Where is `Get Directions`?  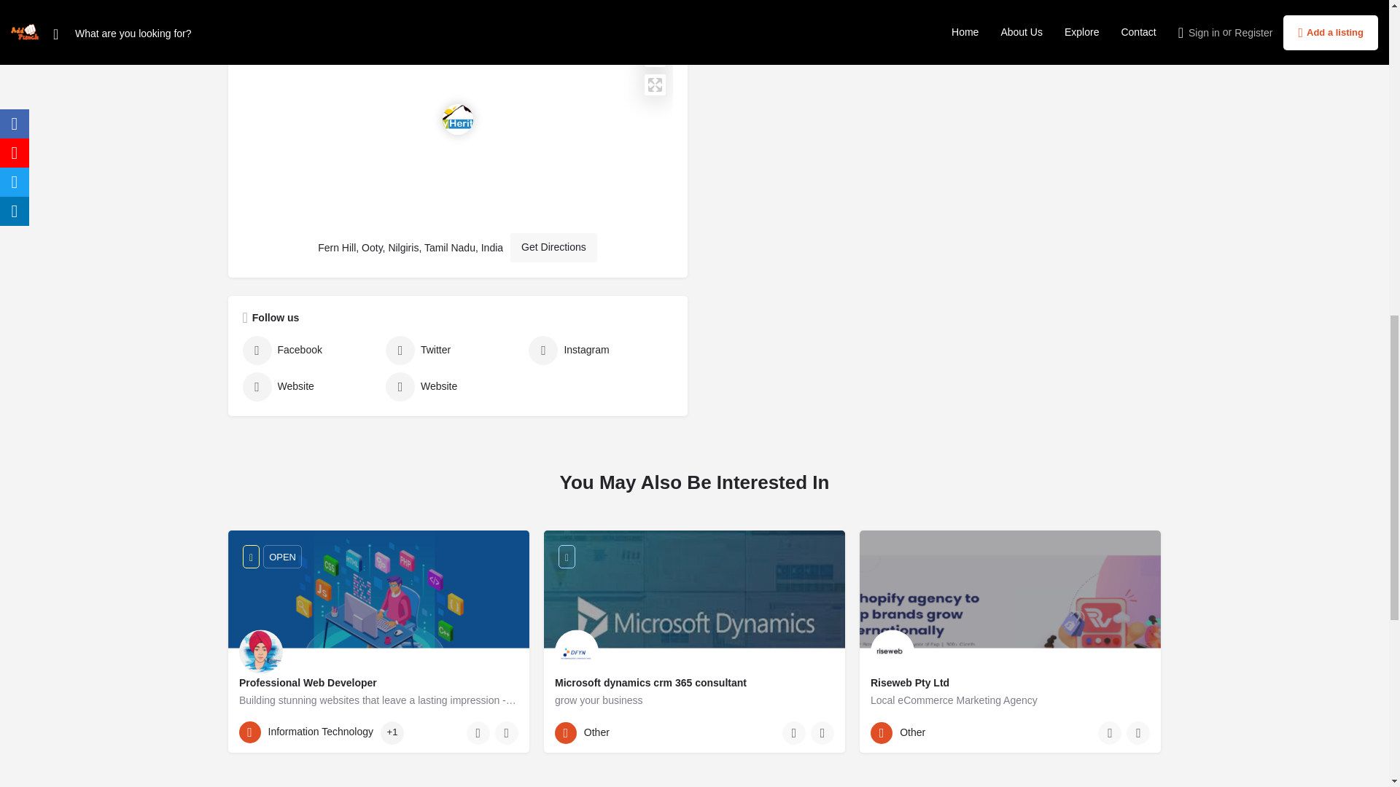
Get Directions is located at coordinates (554, 247).